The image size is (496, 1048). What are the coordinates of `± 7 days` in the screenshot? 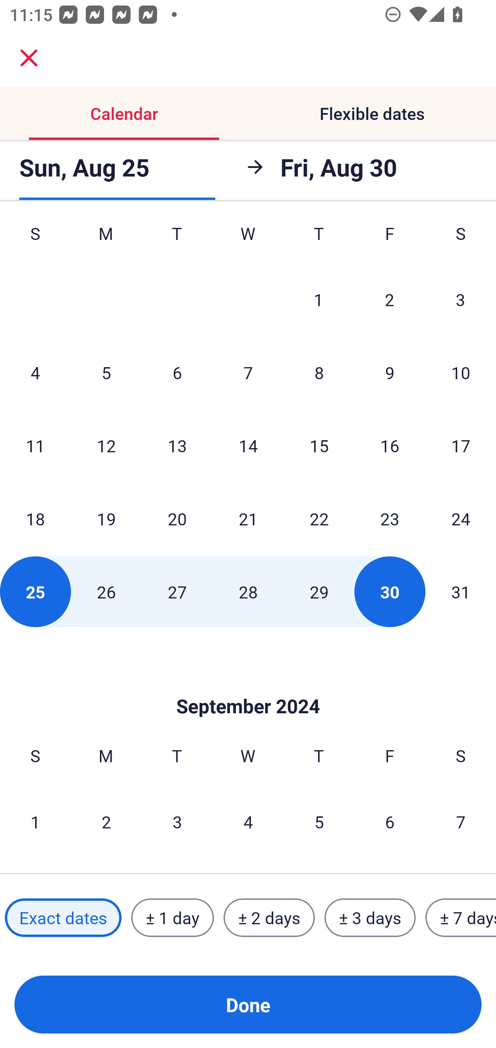 It's located at (461, 917).